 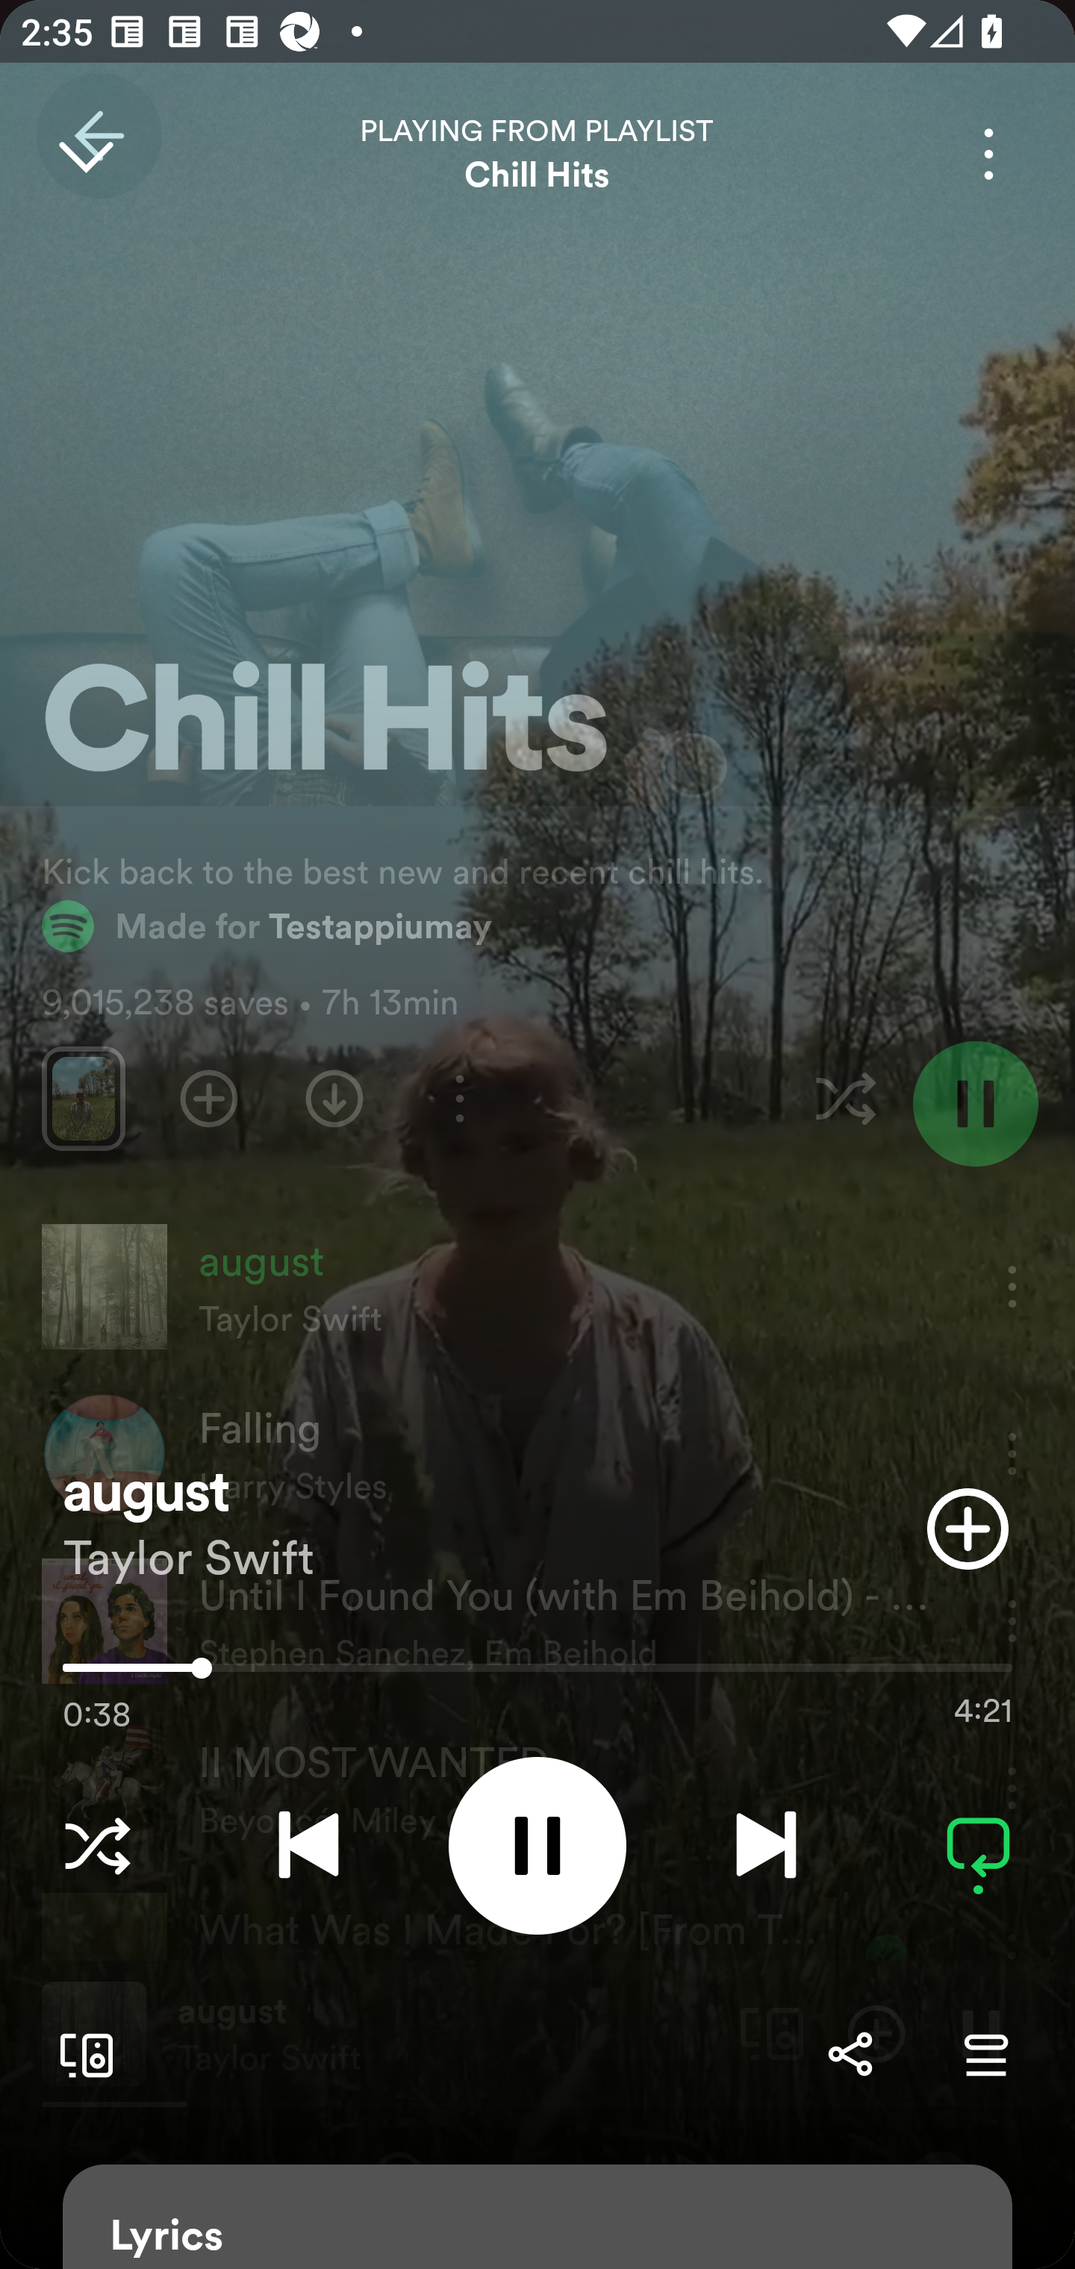 What do you see at coordinates (967, 1529) in the screenshot?
I see `Add item` at bounding box center [967, 1529].